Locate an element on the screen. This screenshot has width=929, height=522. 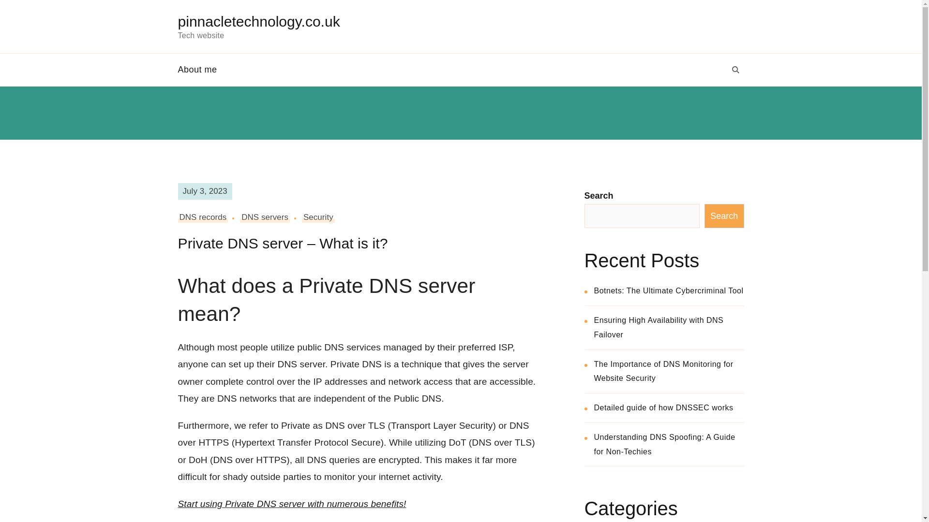
Search is located at coordinates (724, 216).